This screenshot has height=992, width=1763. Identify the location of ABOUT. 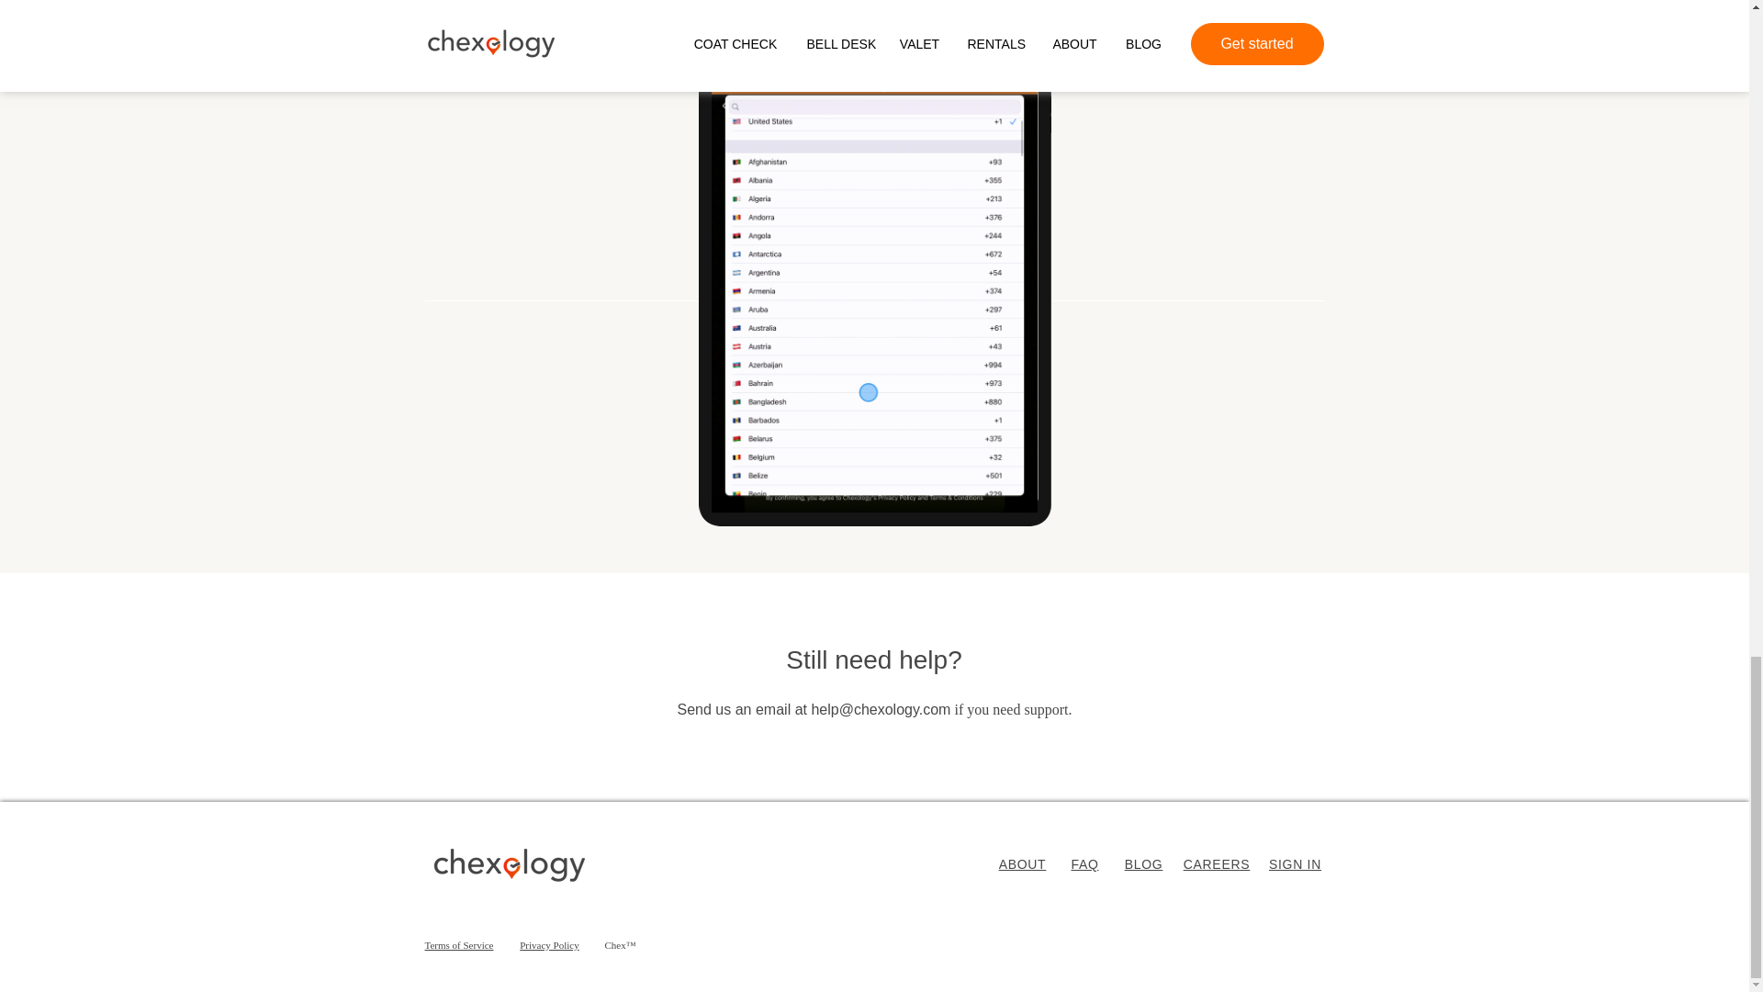
(1023, 865).